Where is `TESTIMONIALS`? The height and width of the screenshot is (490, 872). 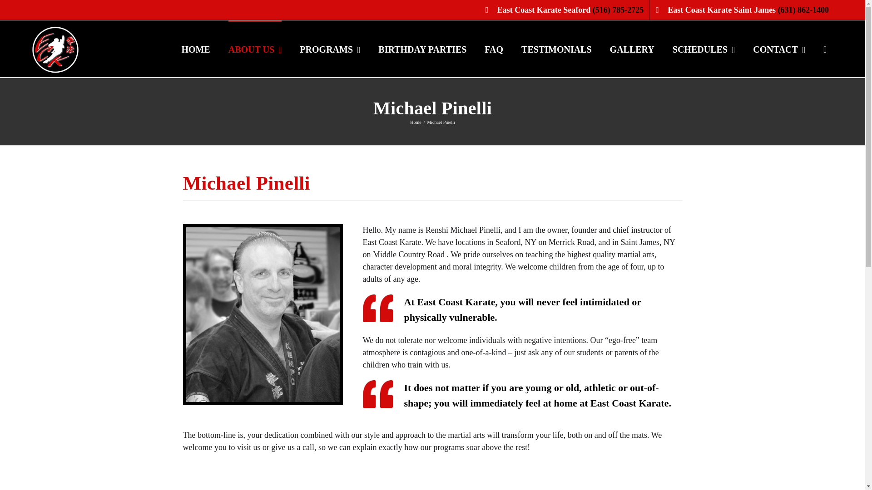 TESTIMONIALS is located at coordinates (557, 49).